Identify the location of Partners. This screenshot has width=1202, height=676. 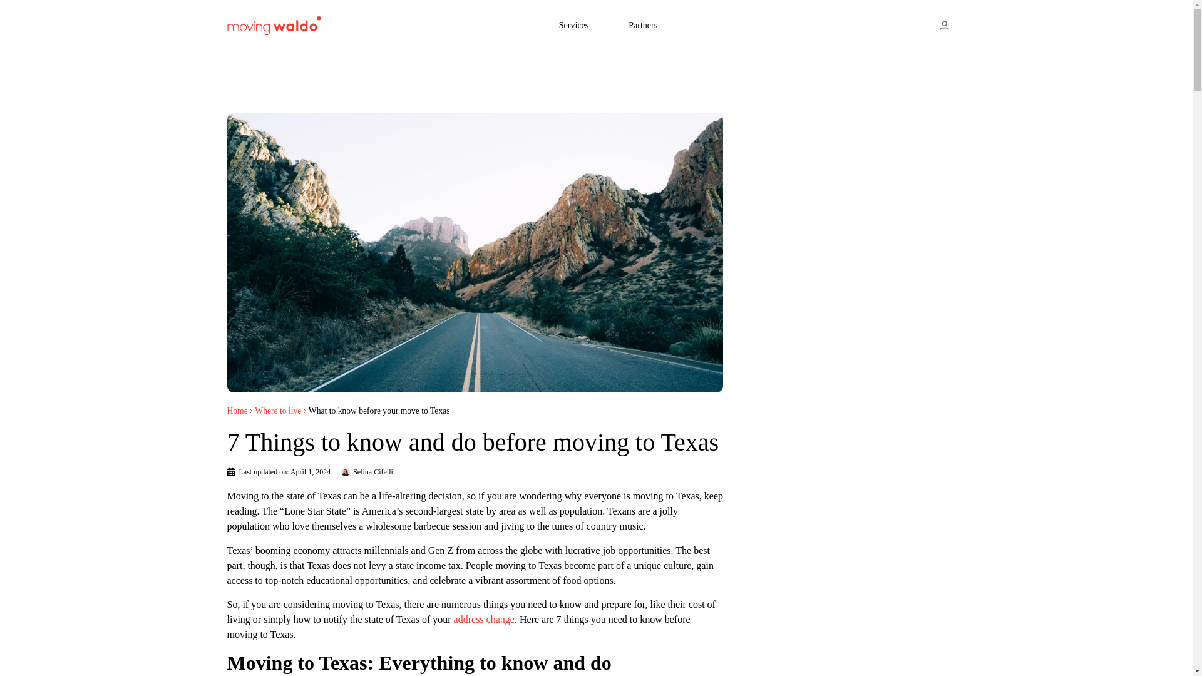
(662, 25).